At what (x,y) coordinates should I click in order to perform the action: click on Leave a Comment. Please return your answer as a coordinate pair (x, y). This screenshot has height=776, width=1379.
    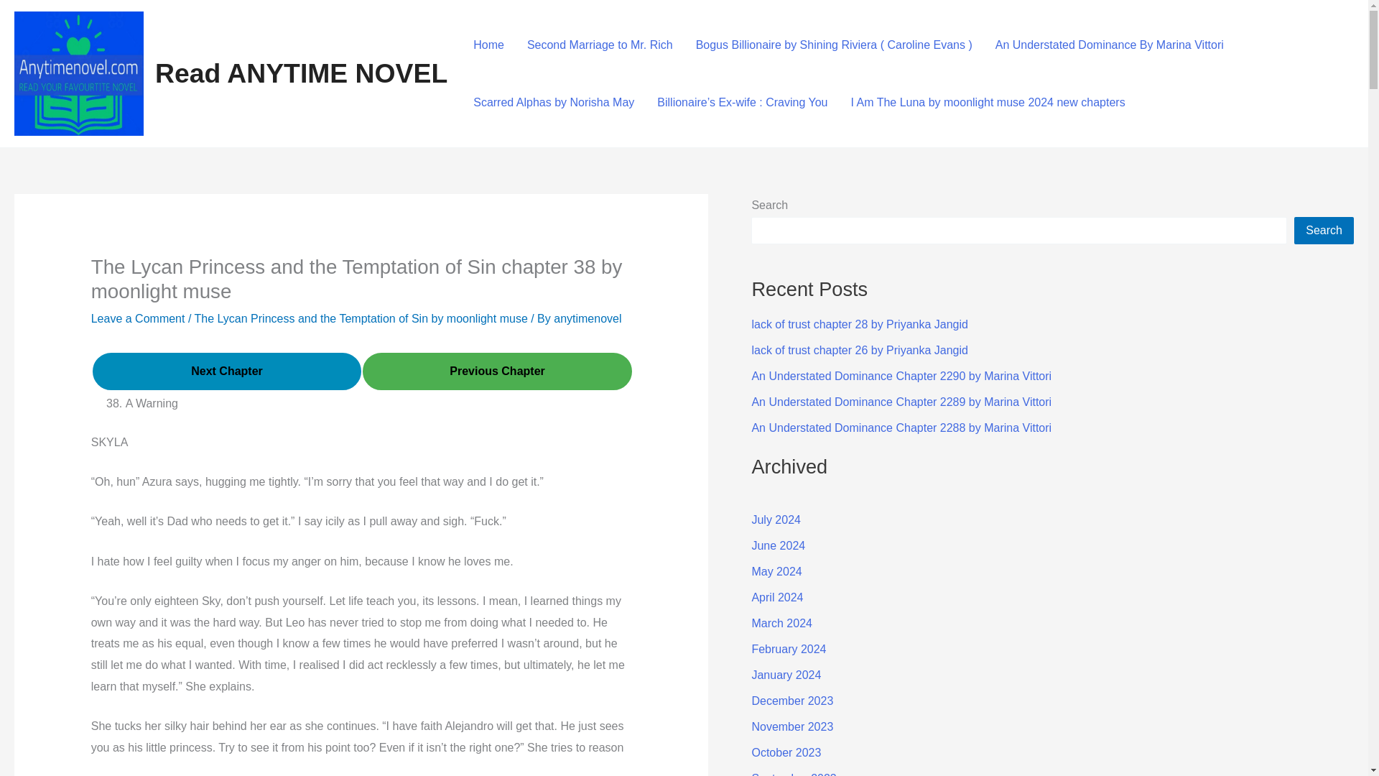
    Looking at the image, I should click on (138, 319).